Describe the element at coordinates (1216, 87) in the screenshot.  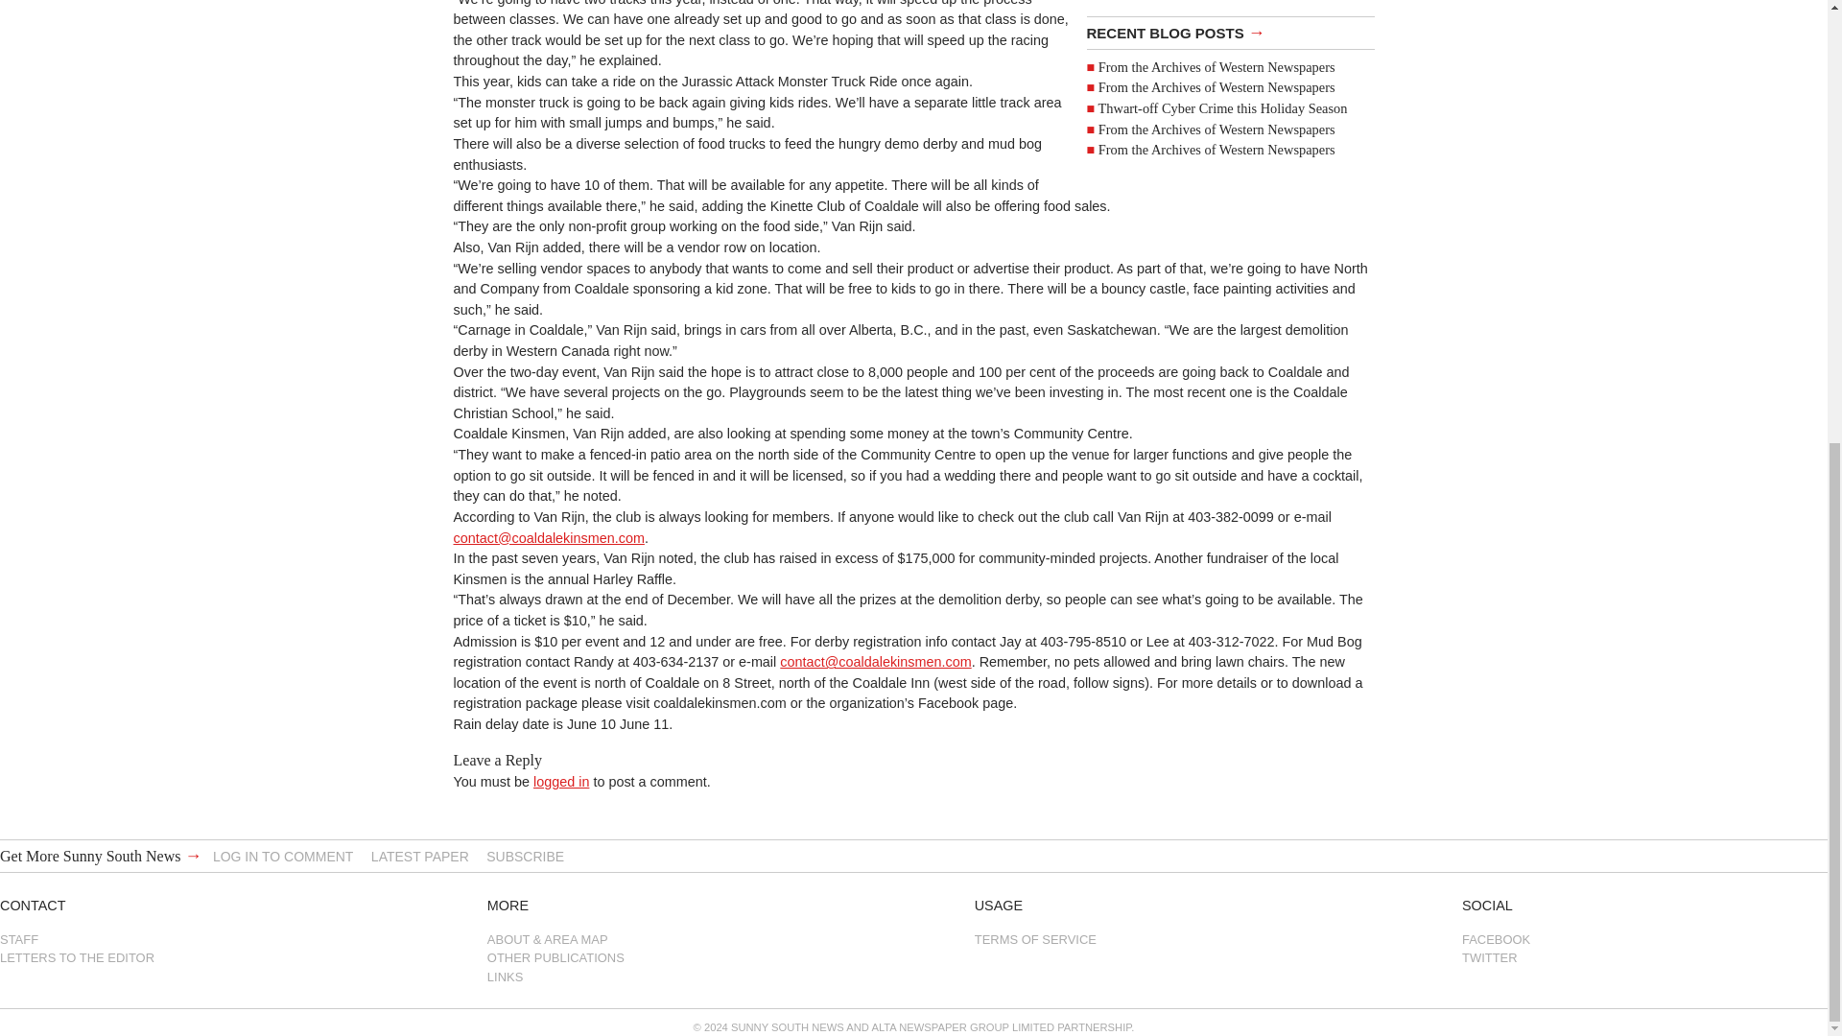
I see `From the Archives of Western Newspapers` at that location.